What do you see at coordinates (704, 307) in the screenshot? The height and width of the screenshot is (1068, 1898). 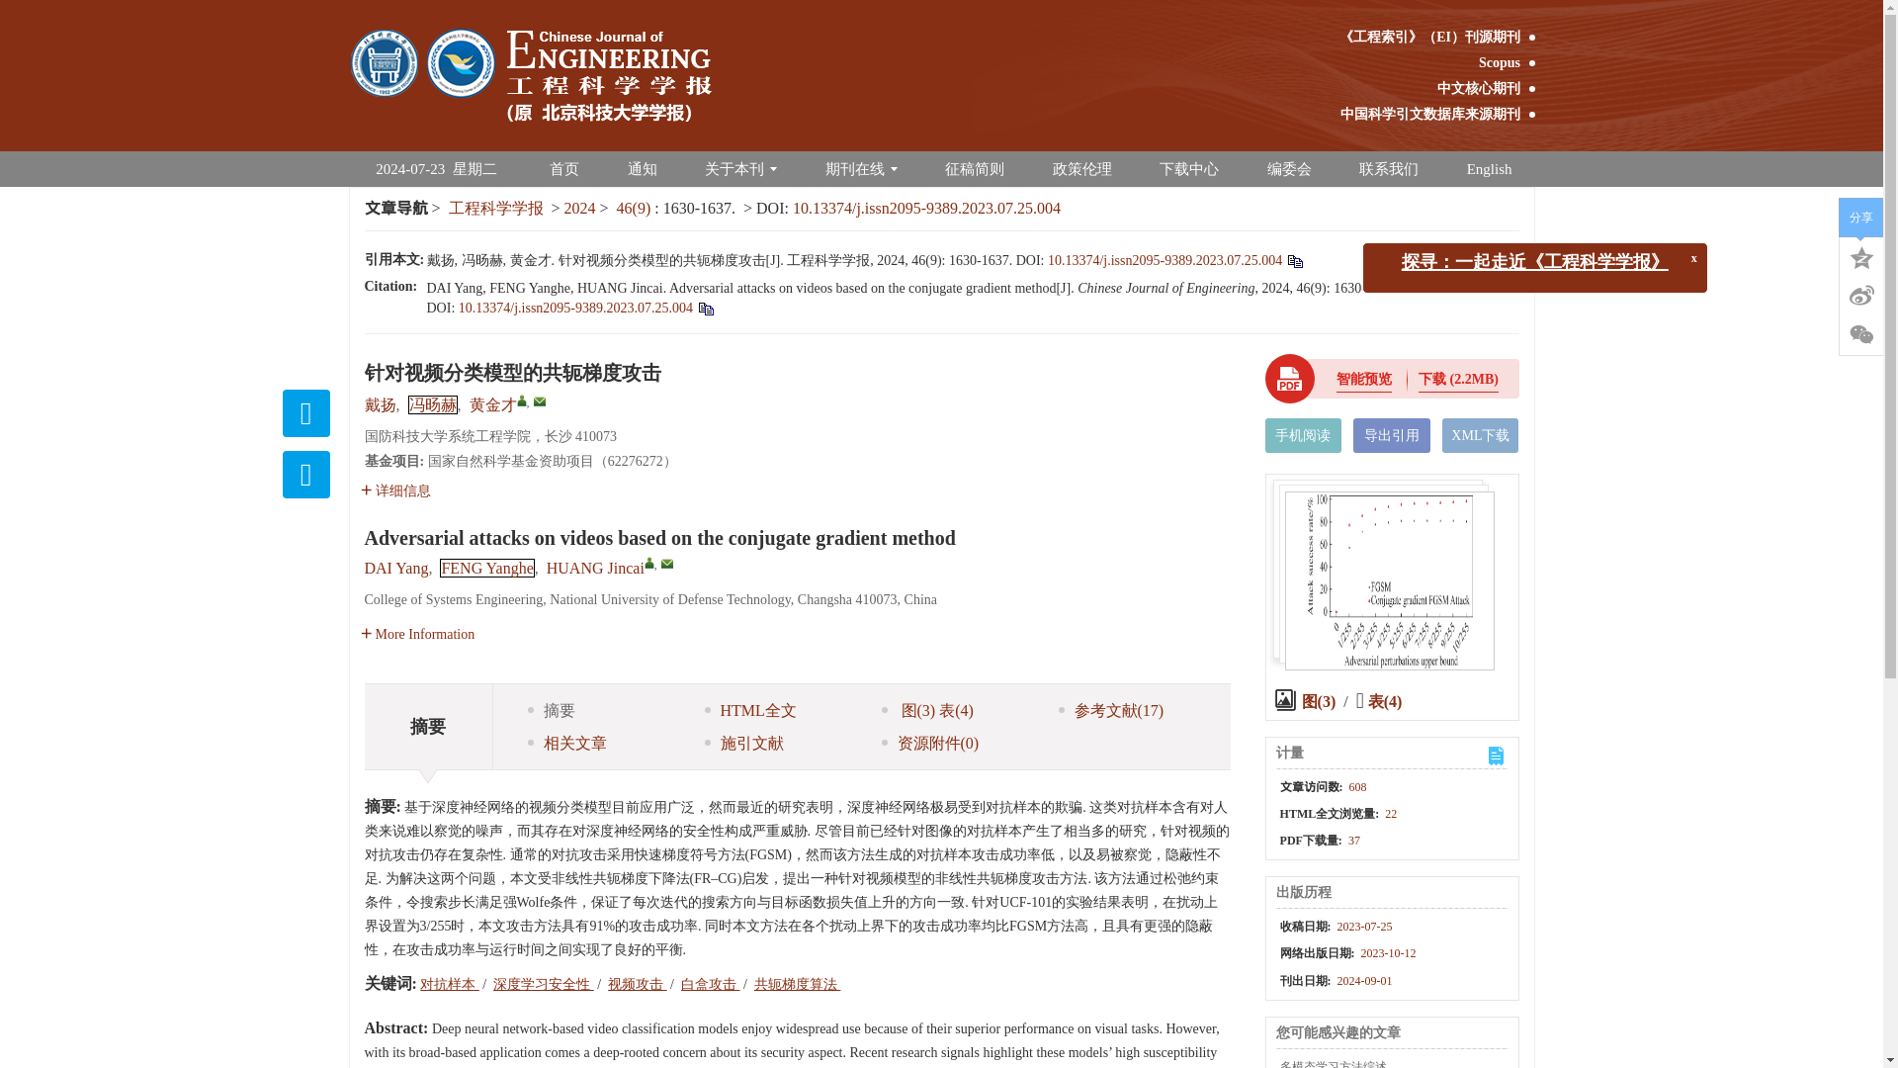 I see `copy to clipboard` at bounding box center [704, 307].